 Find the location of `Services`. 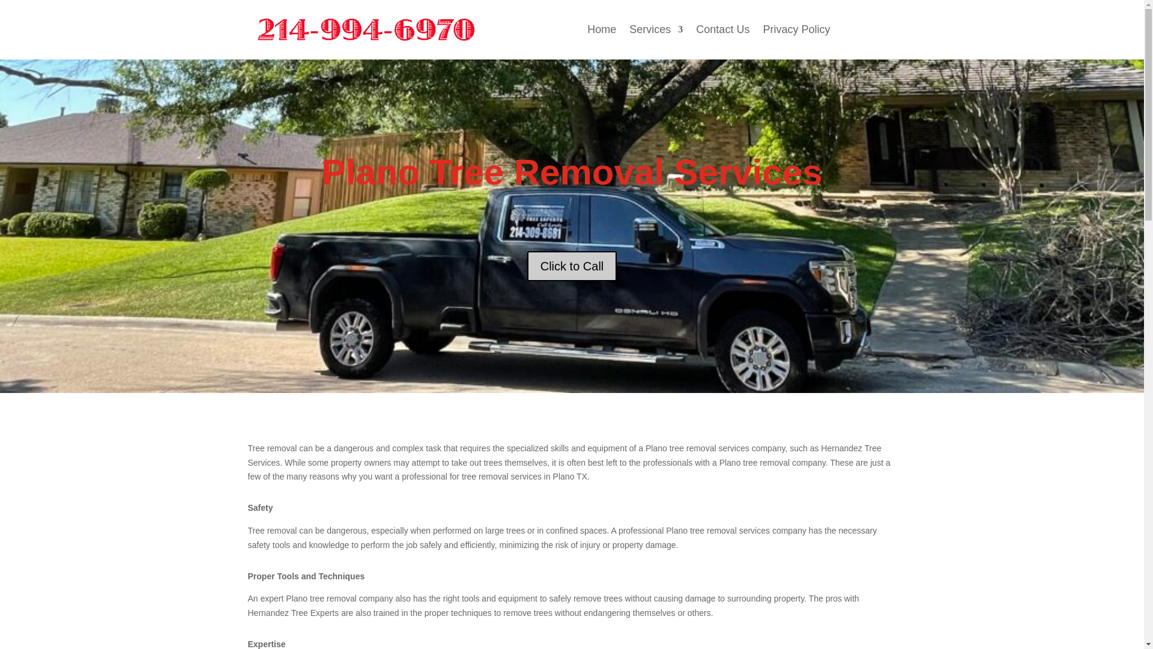

Services is located at coordinates (656, 31).